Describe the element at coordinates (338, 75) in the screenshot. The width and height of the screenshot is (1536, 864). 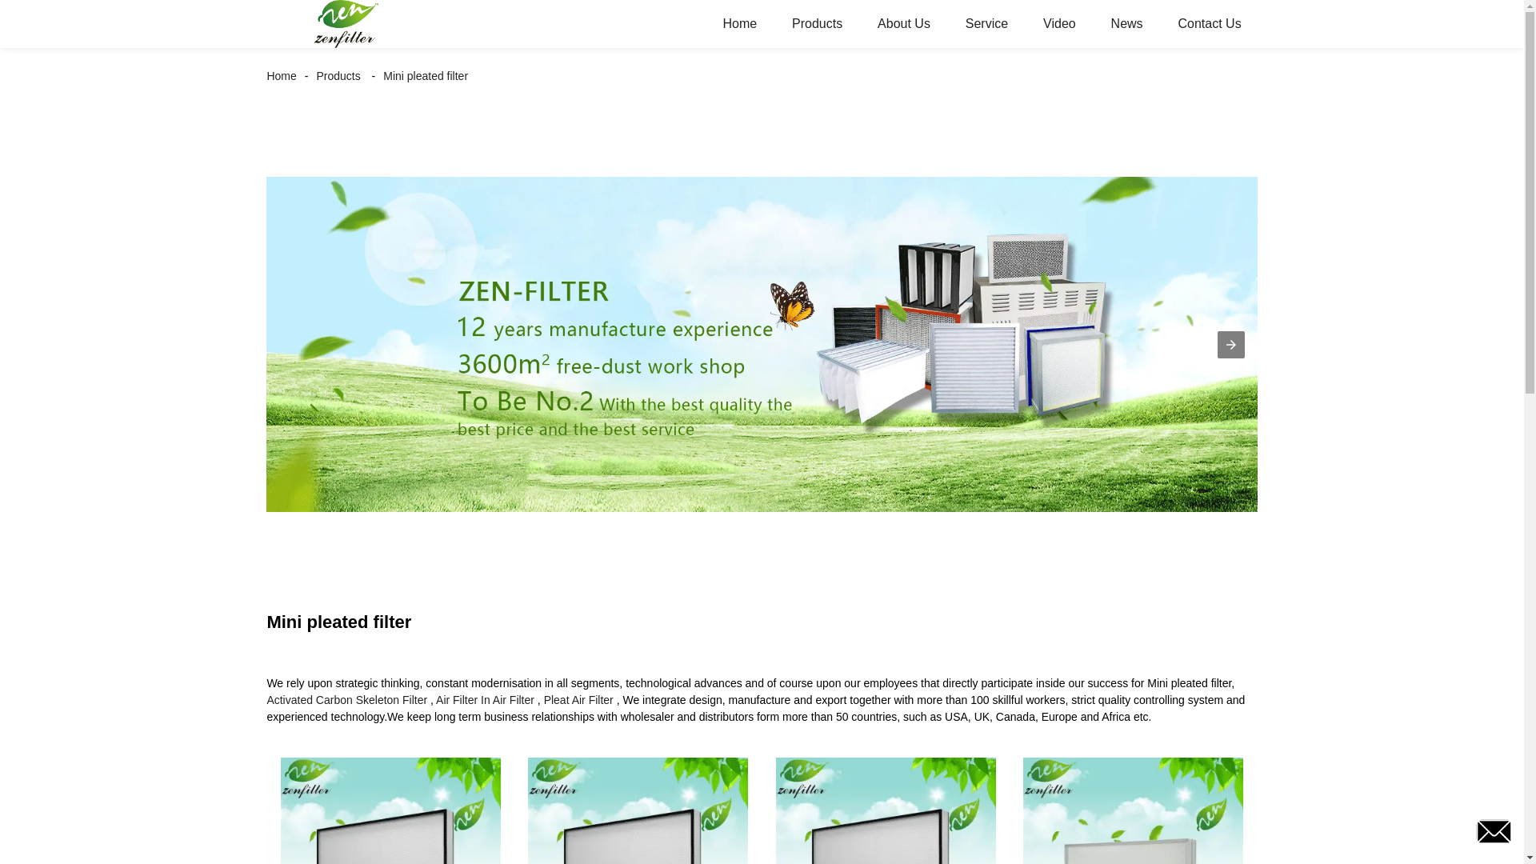
I see `Products` at that location.